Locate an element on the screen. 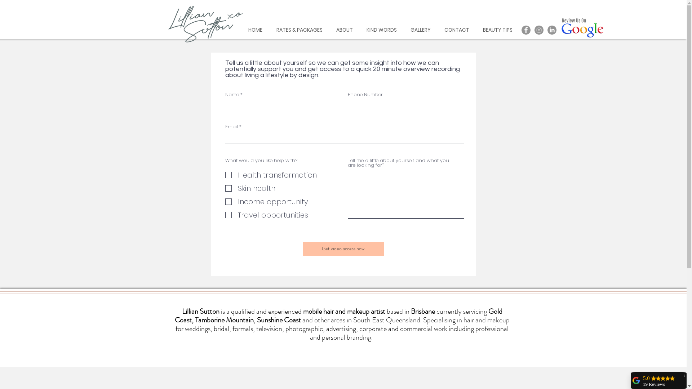 This screenshot has width=692, height=389. CONTACT is located at coordinates (457, 30).